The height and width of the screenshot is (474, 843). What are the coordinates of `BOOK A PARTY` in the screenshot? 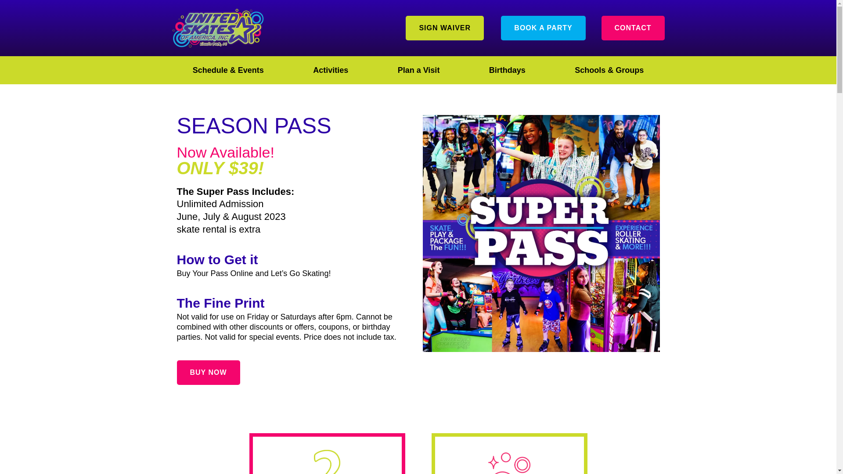 It's located at (543, 28).